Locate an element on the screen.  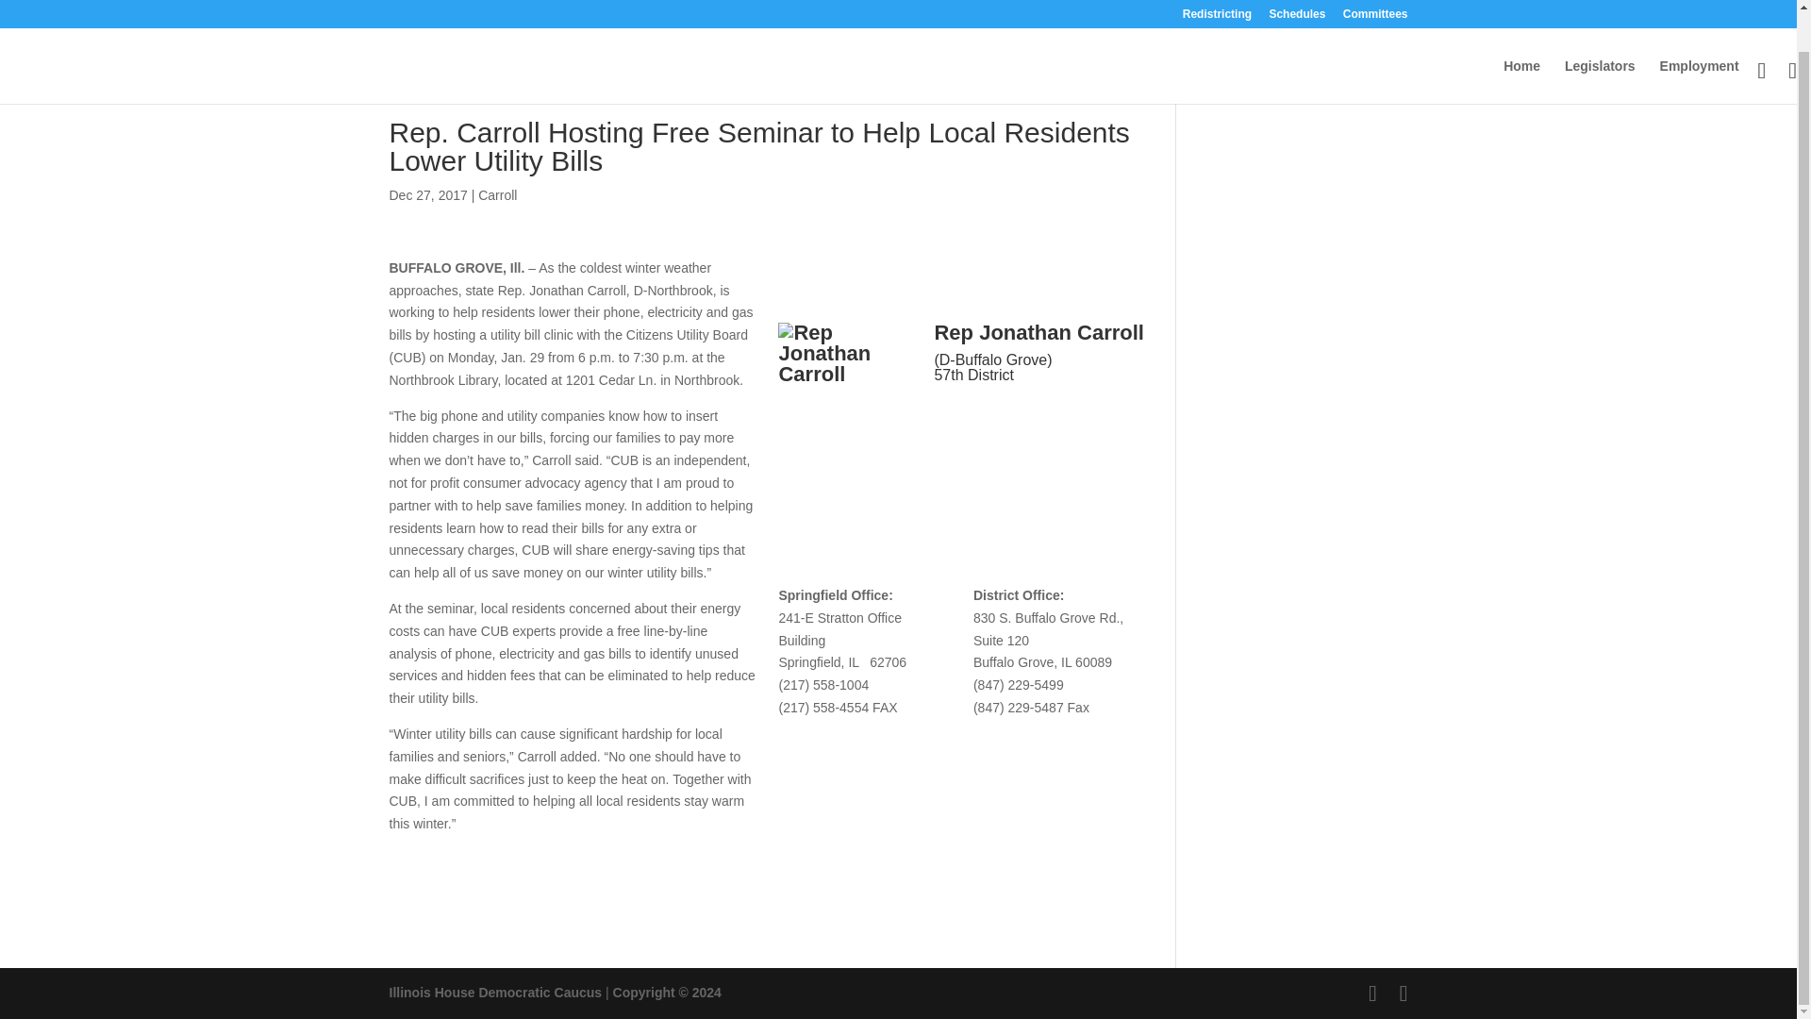
IL House Democrats is located at coordinates (494, 993).